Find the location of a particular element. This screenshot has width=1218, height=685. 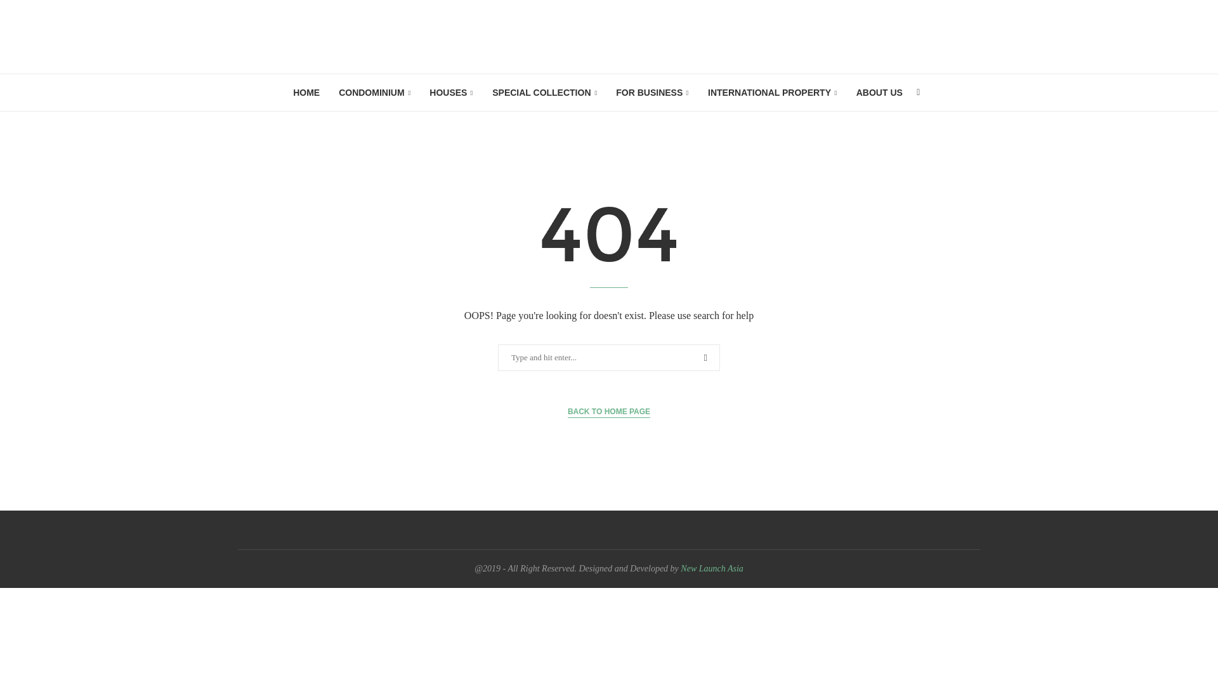

CONDOMINIUM is located at coordinates (374, 93).